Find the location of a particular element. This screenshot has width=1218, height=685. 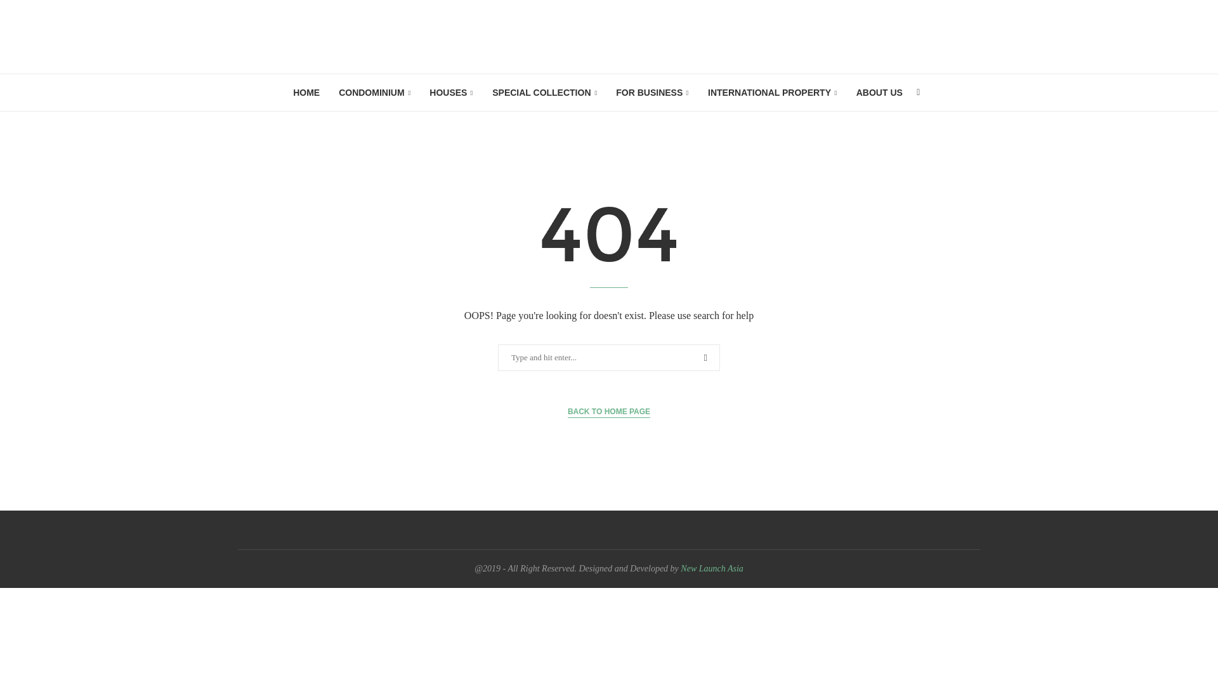

CONDOMINIUM is located at coordinates (374, 93).